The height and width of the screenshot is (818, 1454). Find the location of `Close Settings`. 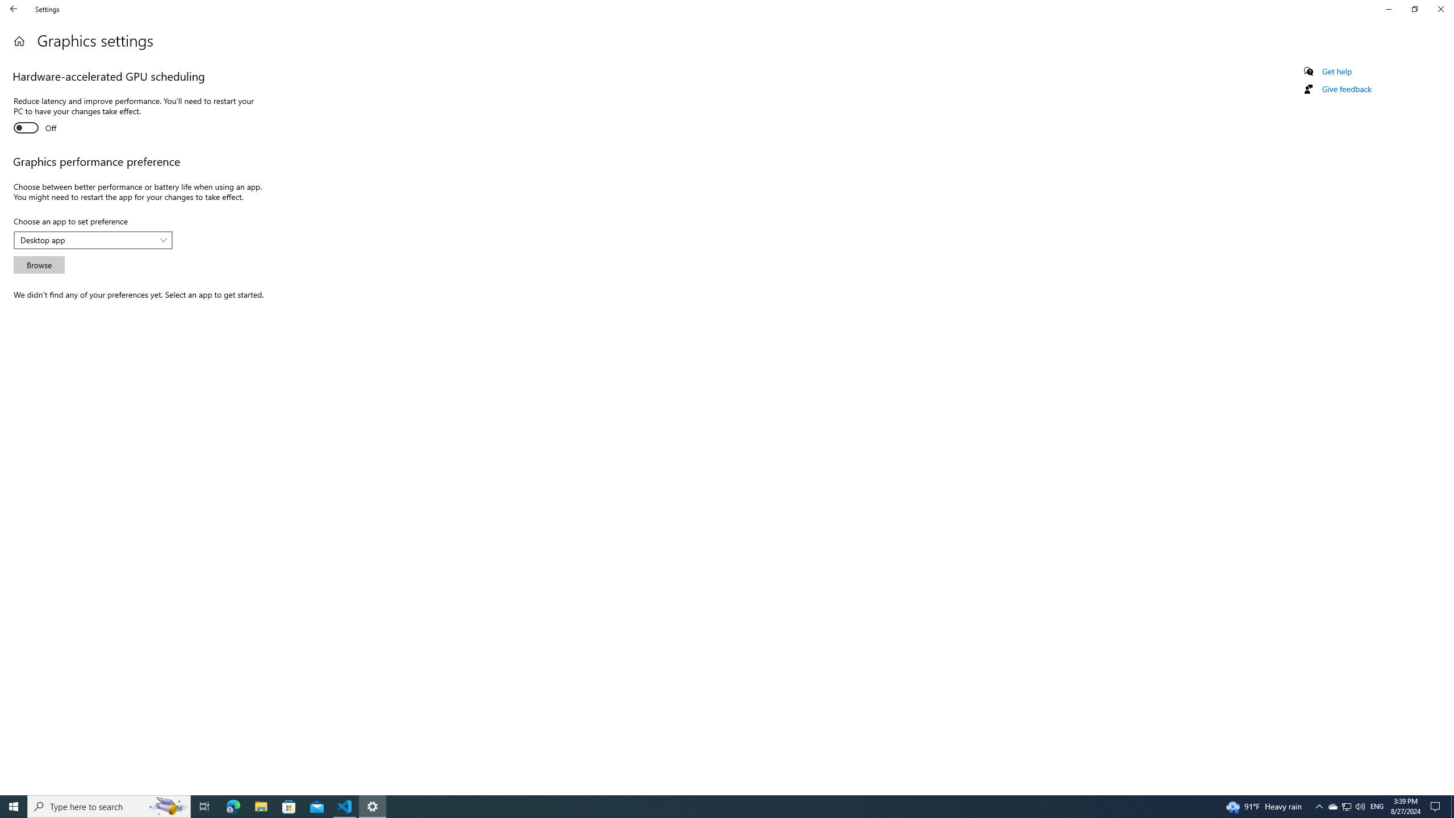

Close Settings is located at coordinates (1440, 9).